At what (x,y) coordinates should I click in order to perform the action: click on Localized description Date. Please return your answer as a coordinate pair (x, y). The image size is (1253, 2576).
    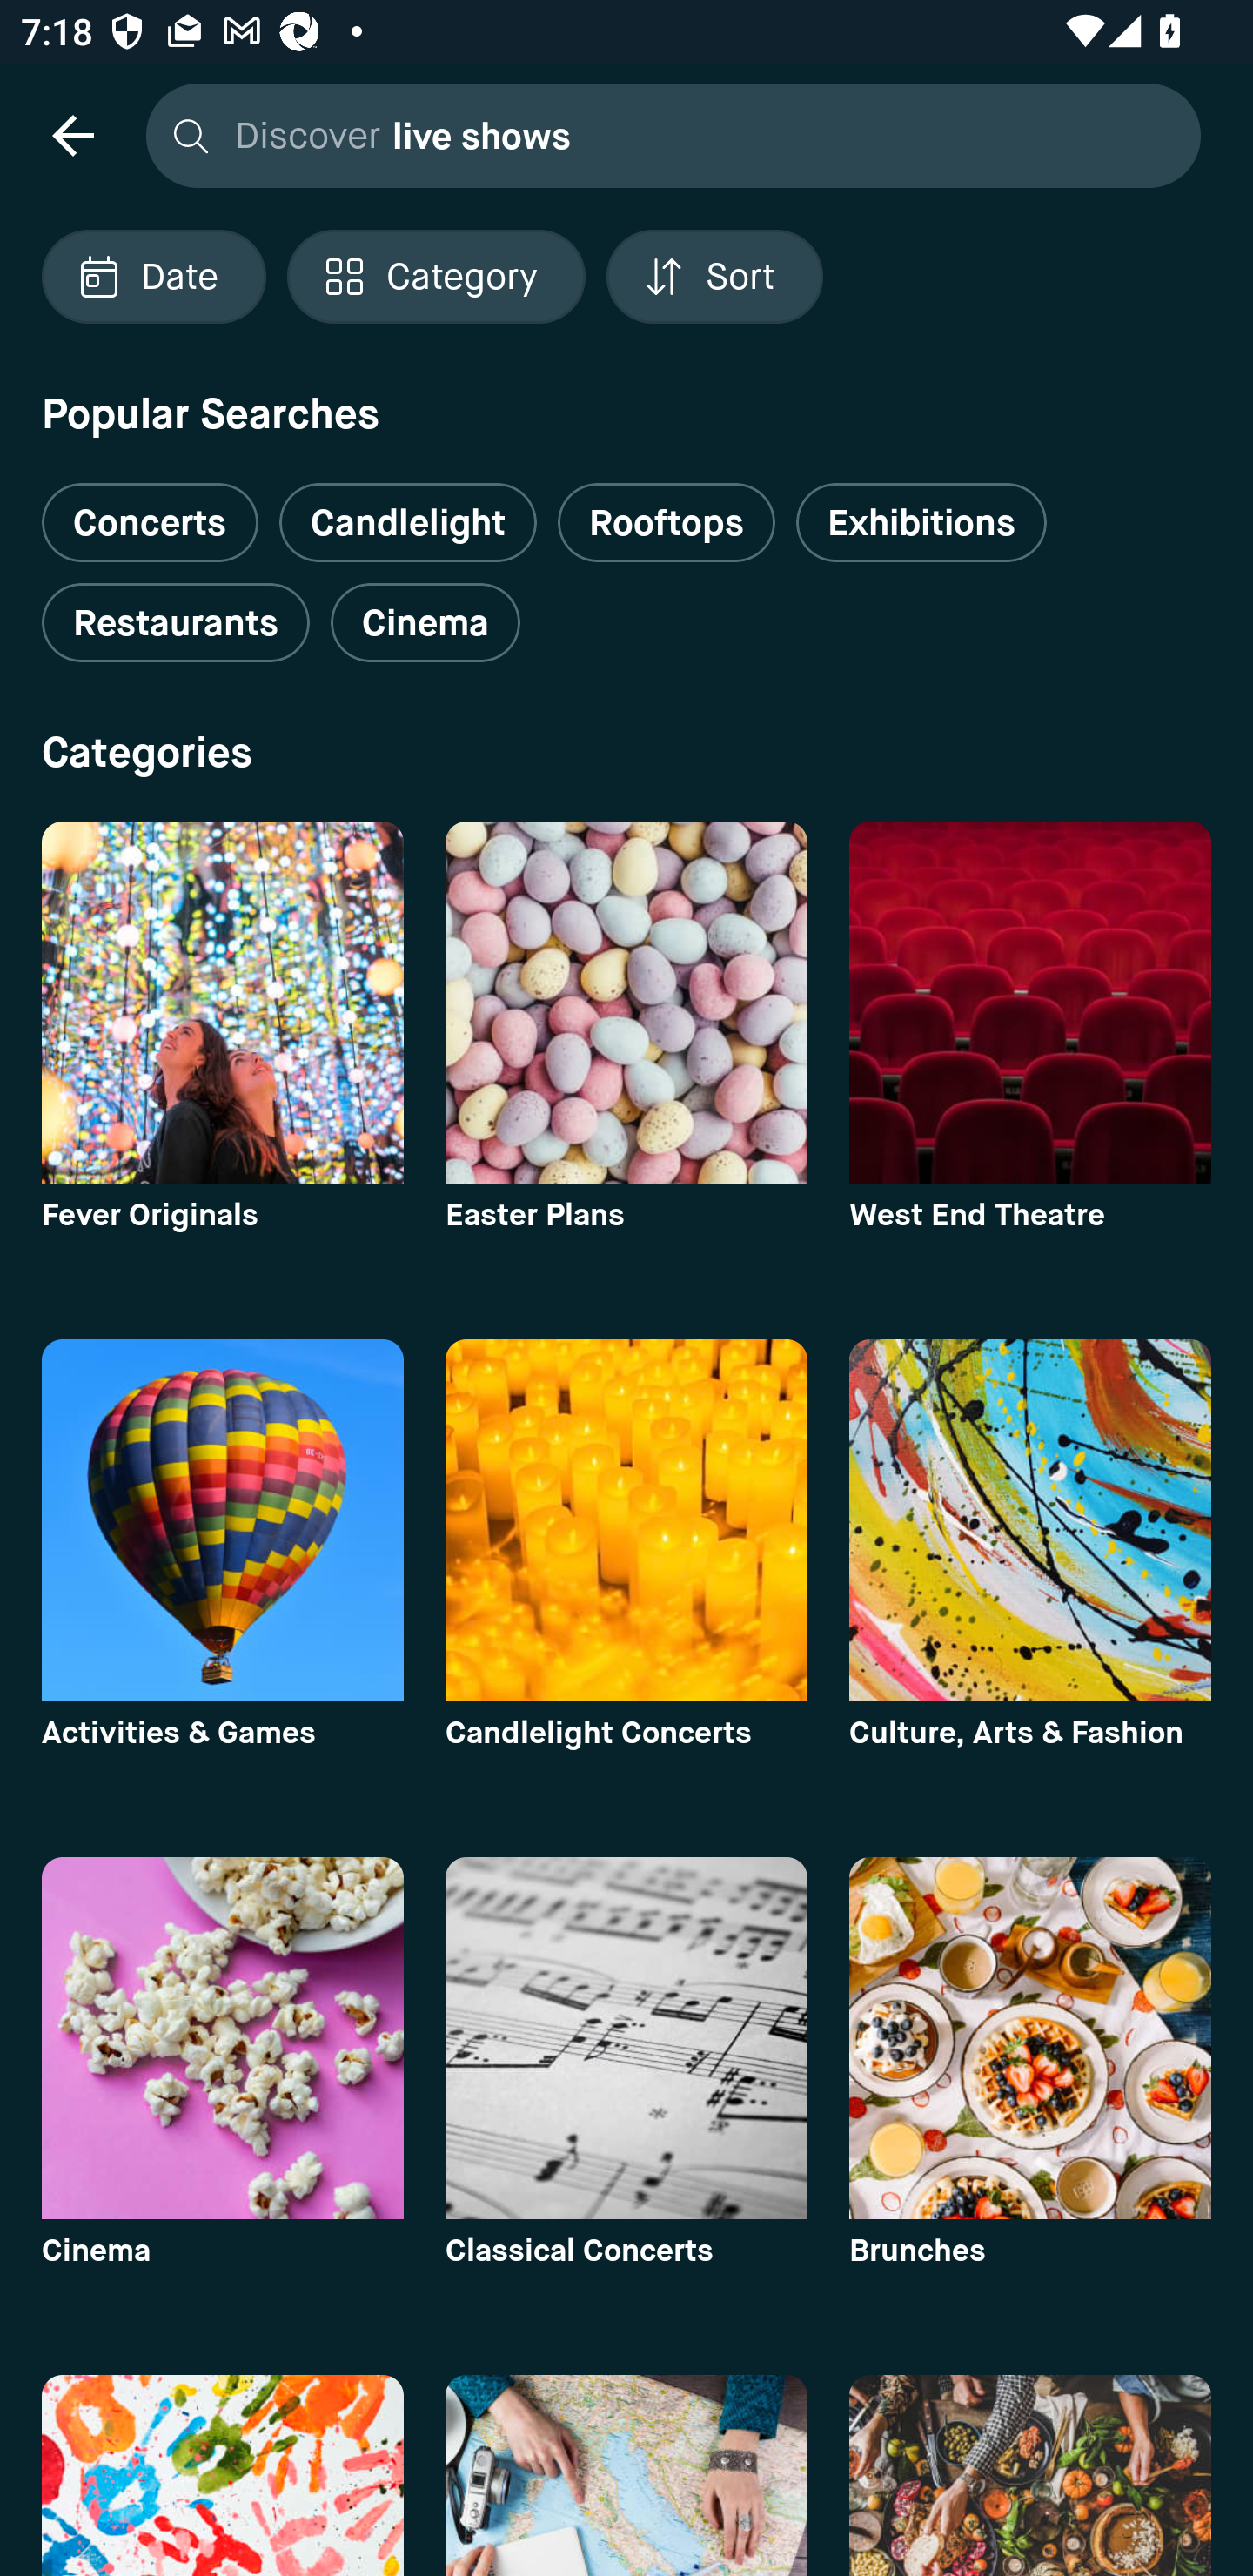
    Looking at the image, I should click on (153, 277).